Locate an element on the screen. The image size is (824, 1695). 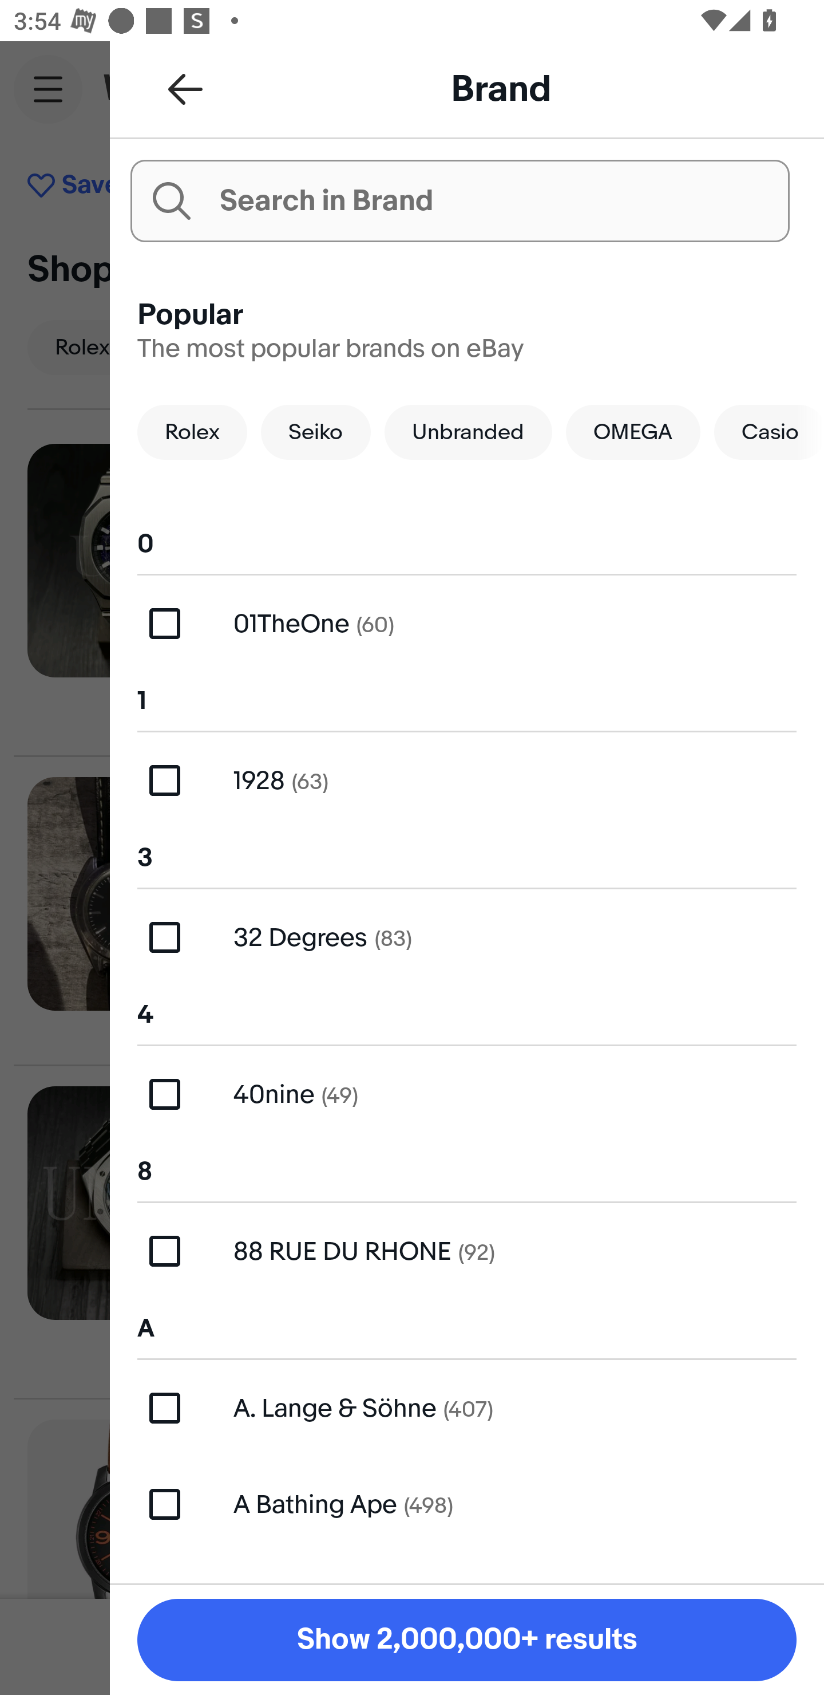
Unbranded is located at coordinates (468, 432).